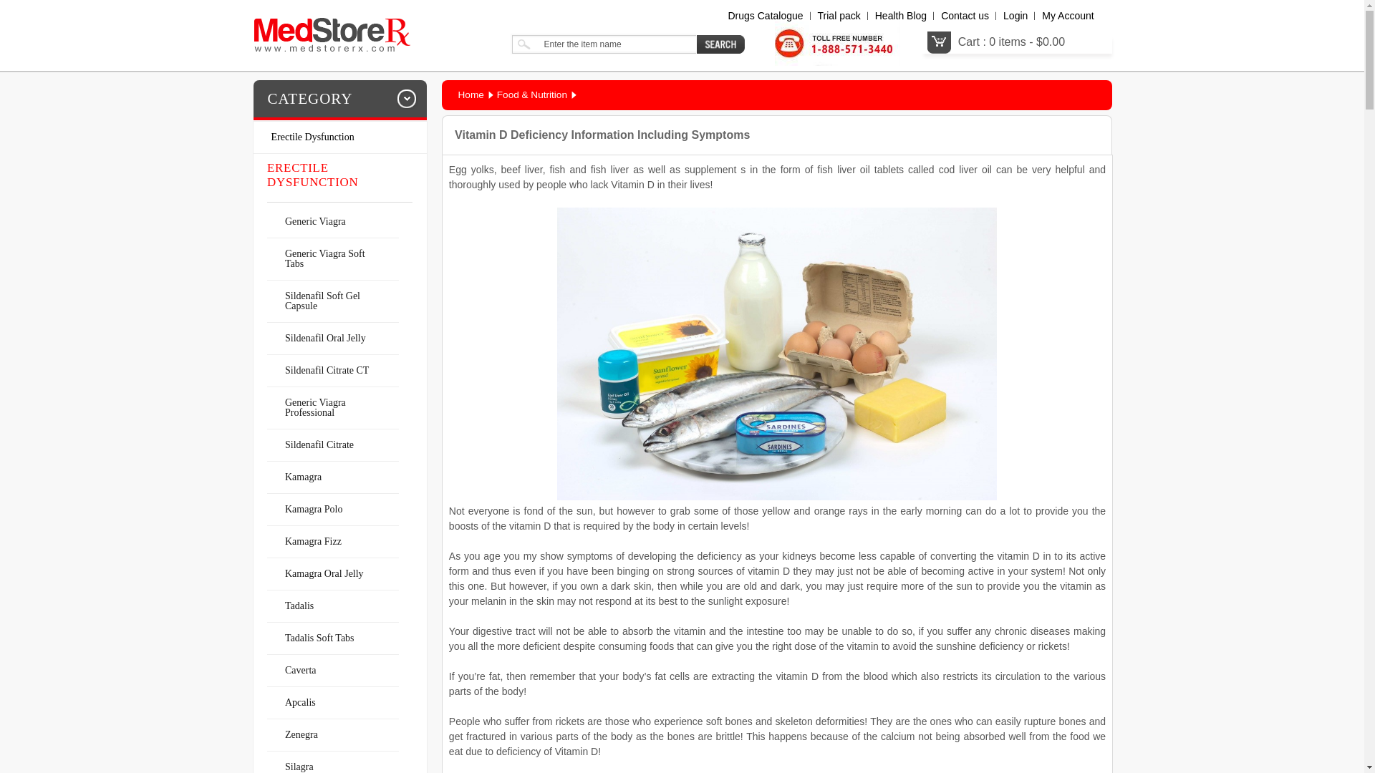 This screenshot has height=773, width=1375. What do you see at coordinates (964, 16) in the screenshot?
I see `Contact us` at bounding box center [964, 16].